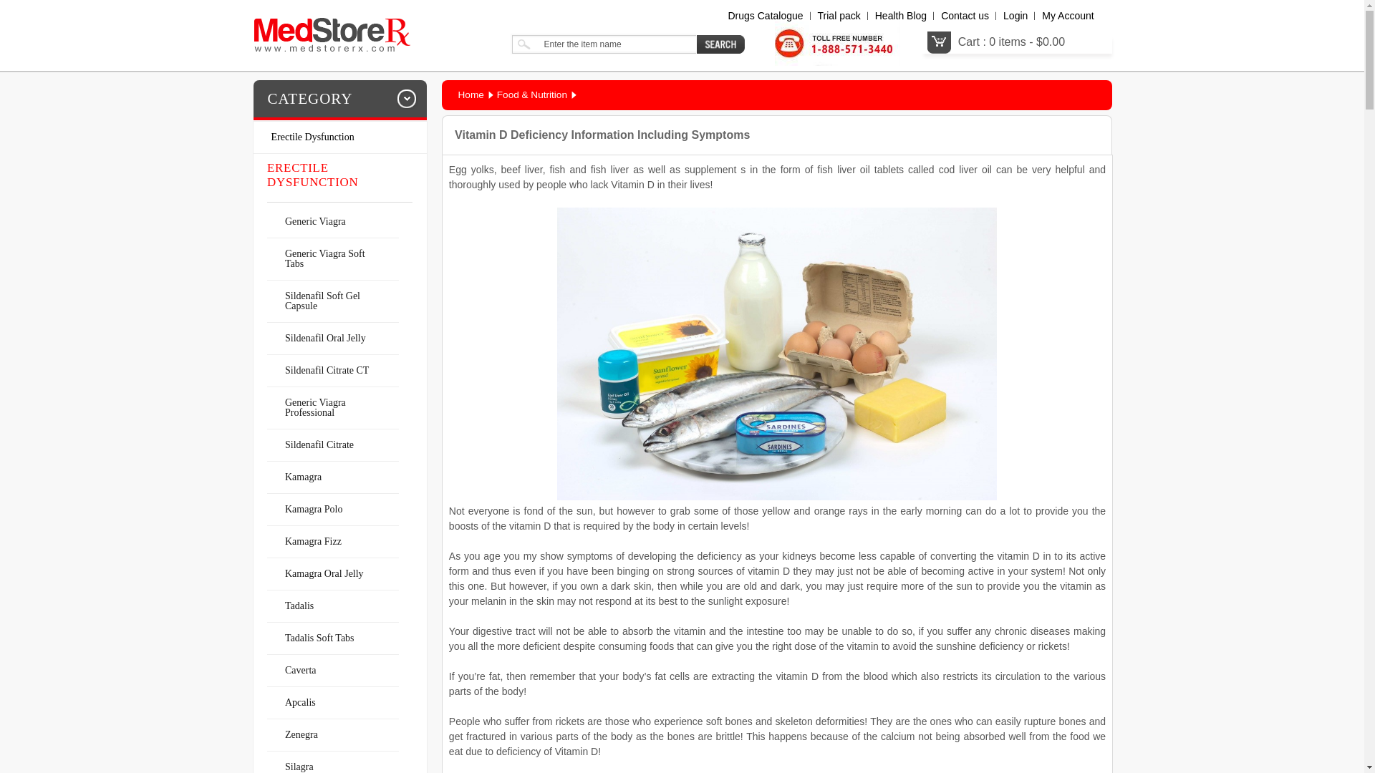 This screenshot has height=773, width=1375. What do you see at coordinates (964, 16) in the screenshot?
I see `Contact us` at bounding box center [964, 16].